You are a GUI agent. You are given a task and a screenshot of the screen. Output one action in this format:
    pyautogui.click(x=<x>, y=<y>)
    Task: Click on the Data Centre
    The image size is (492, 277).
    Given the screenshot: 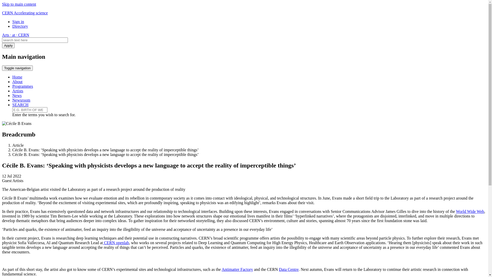 What is the action you would take?
    pyautogui.click(x=289, y=269)
    